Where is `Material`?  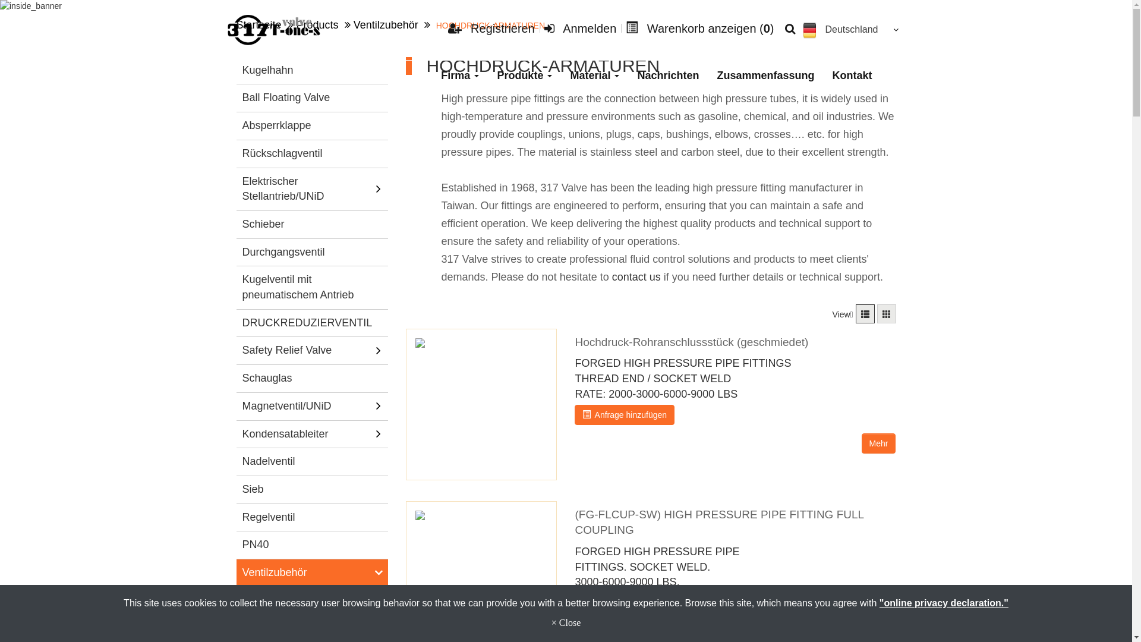
Material is located at coordinates (594, 75).